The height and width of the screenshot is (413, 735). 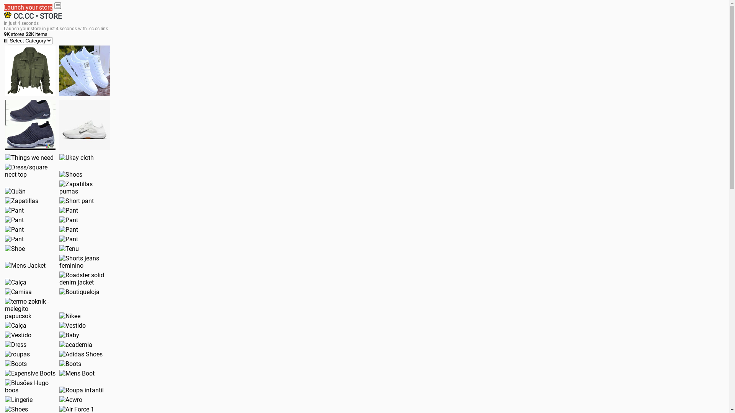 I want to click on Boots, so click(x=70, y=364).